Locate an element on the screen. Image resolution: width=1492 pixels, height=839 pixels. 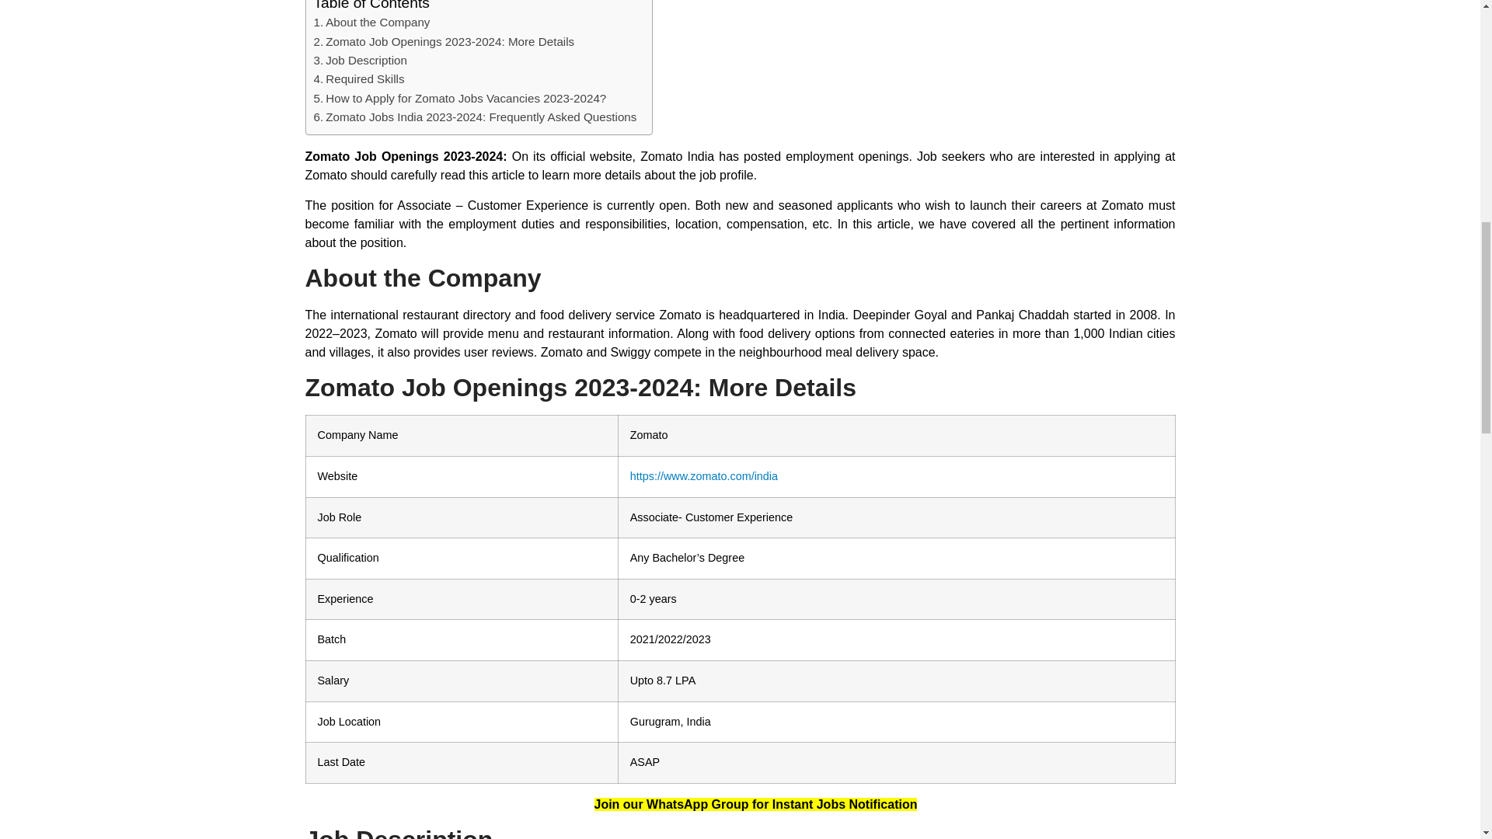
Zomato Job Openings 2023-2024: More Details is located at coordinates (444, 42).